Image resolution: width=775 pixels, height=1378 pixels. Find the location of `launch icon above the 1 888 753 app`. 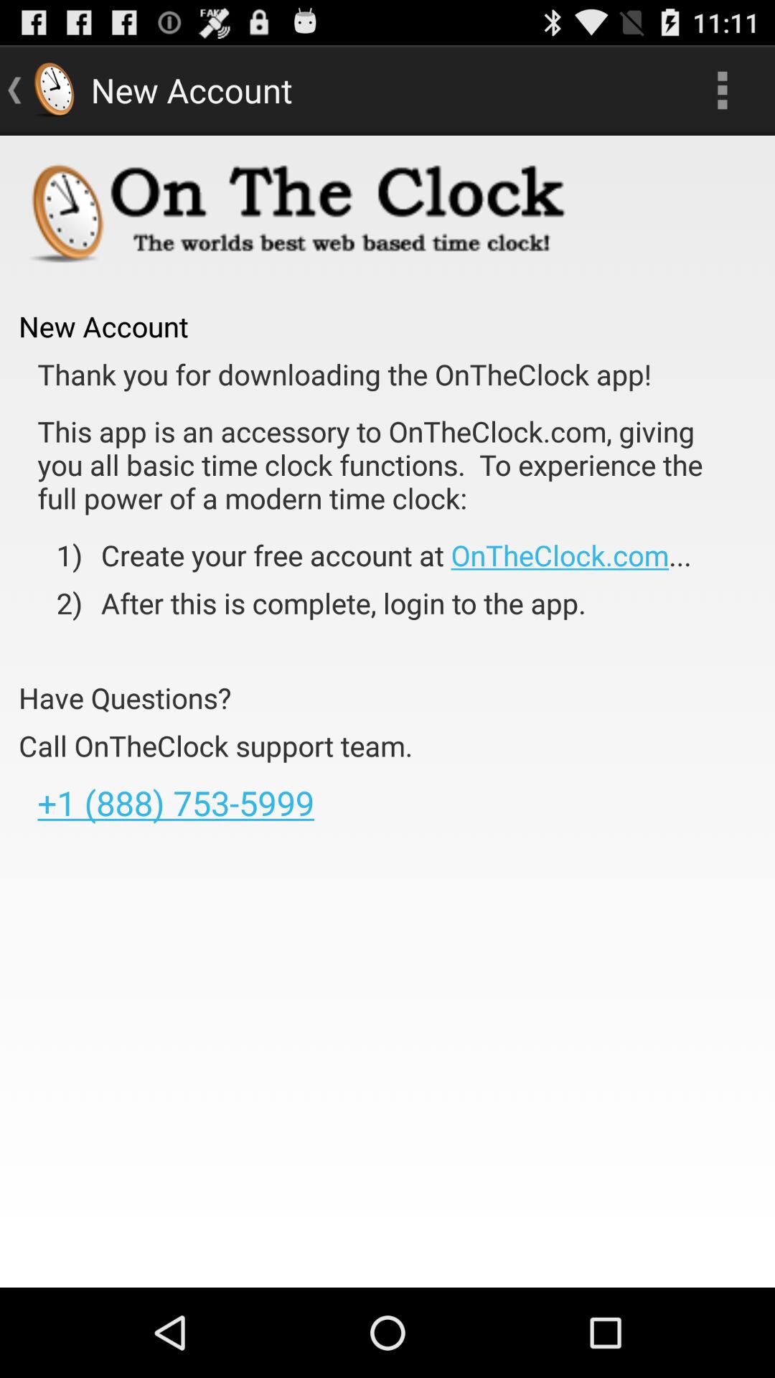

launch icon above the 1 888 753 app is located at coordinates (215, 745).